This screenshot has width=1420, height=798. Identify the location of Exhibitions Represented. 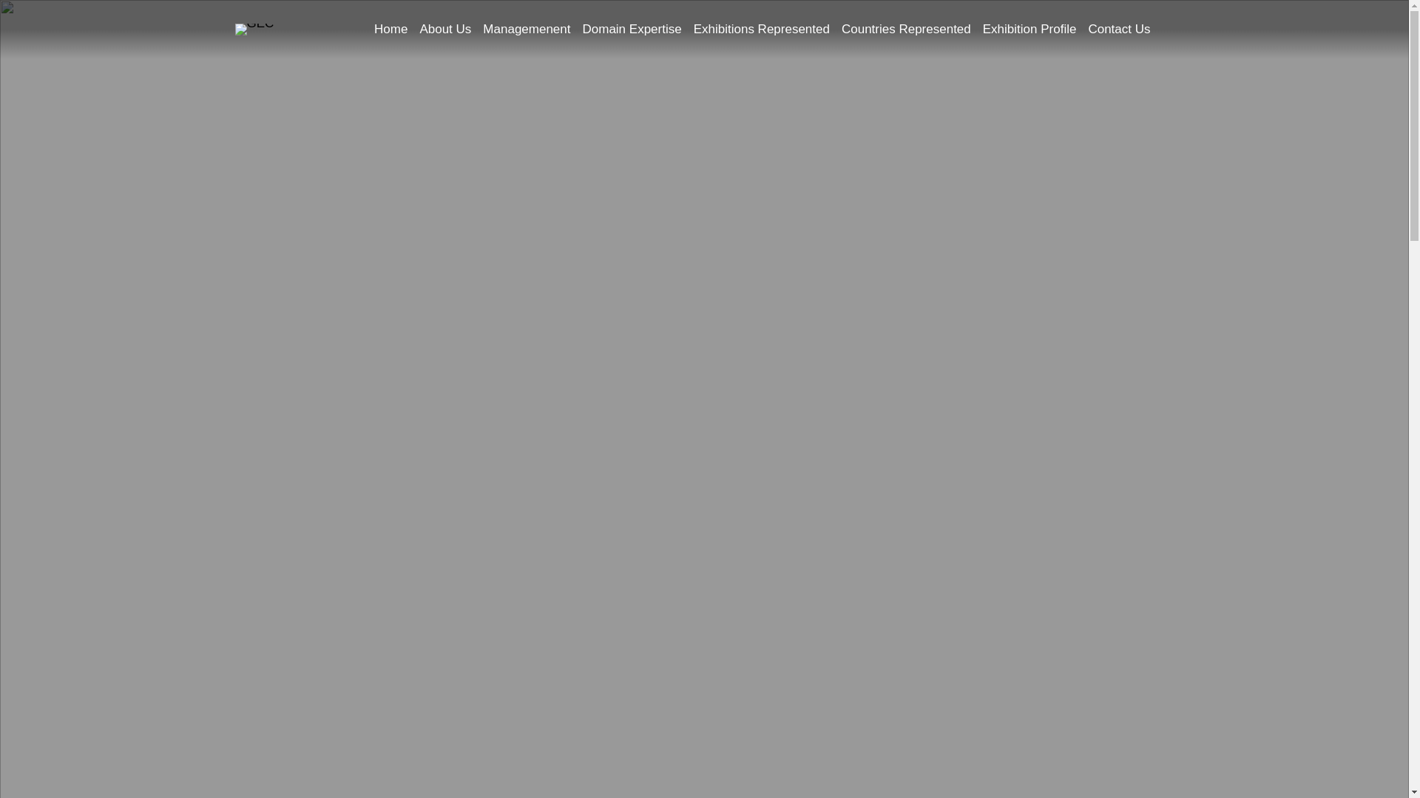
(762, 30).